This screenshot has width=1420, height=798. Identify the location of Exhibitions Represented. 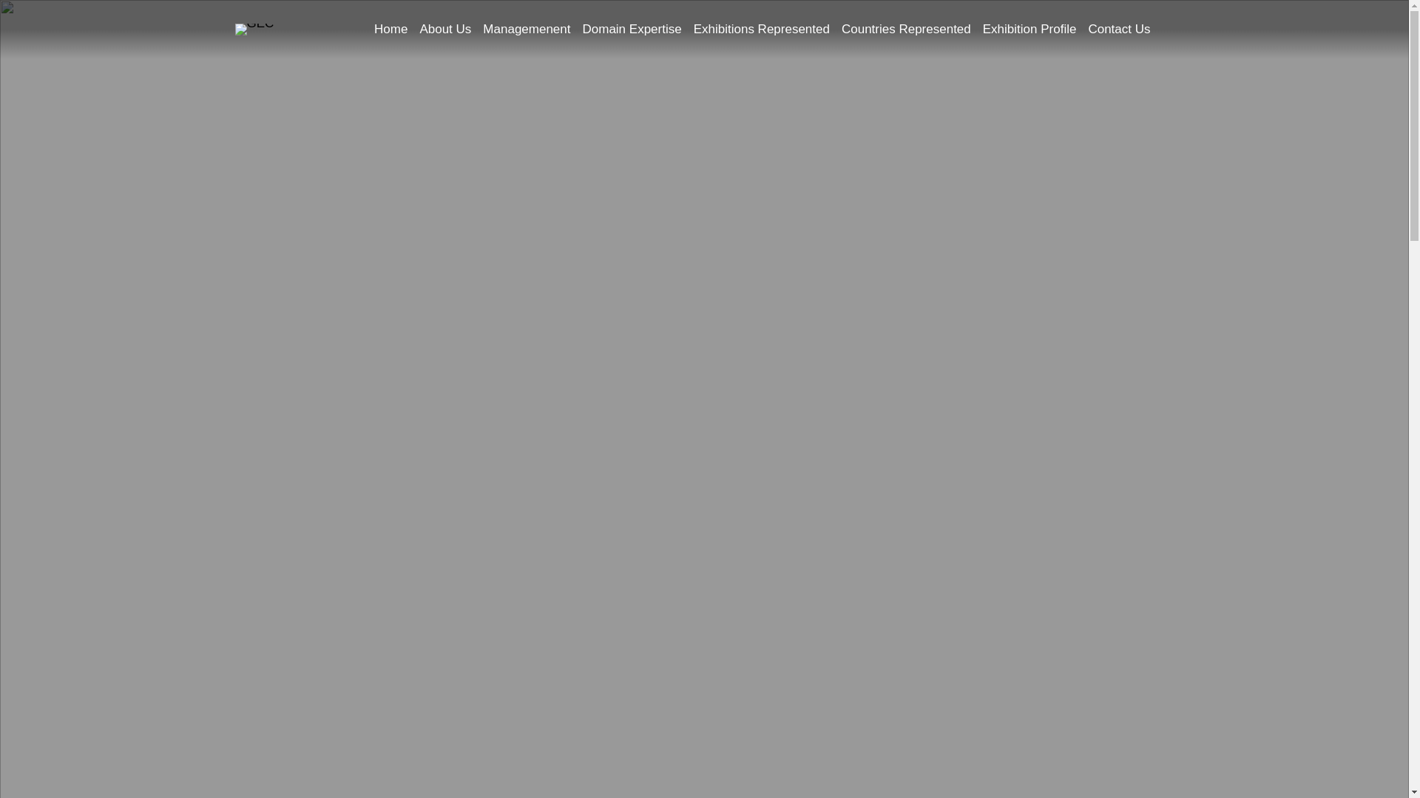
(762, 30).